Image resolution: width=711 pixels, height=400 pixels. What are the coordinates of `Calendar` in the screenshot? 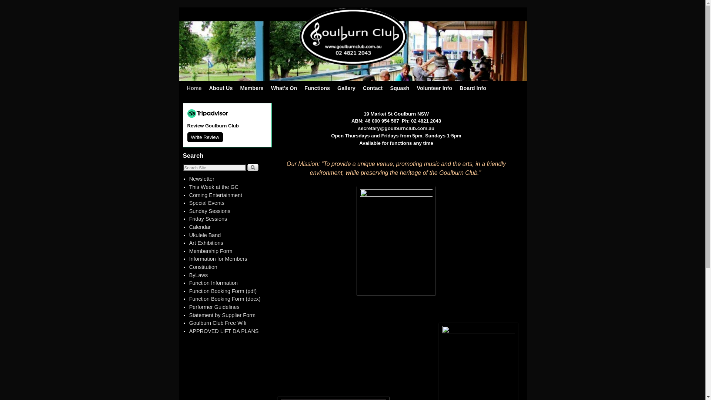 It's located at (200, 227).